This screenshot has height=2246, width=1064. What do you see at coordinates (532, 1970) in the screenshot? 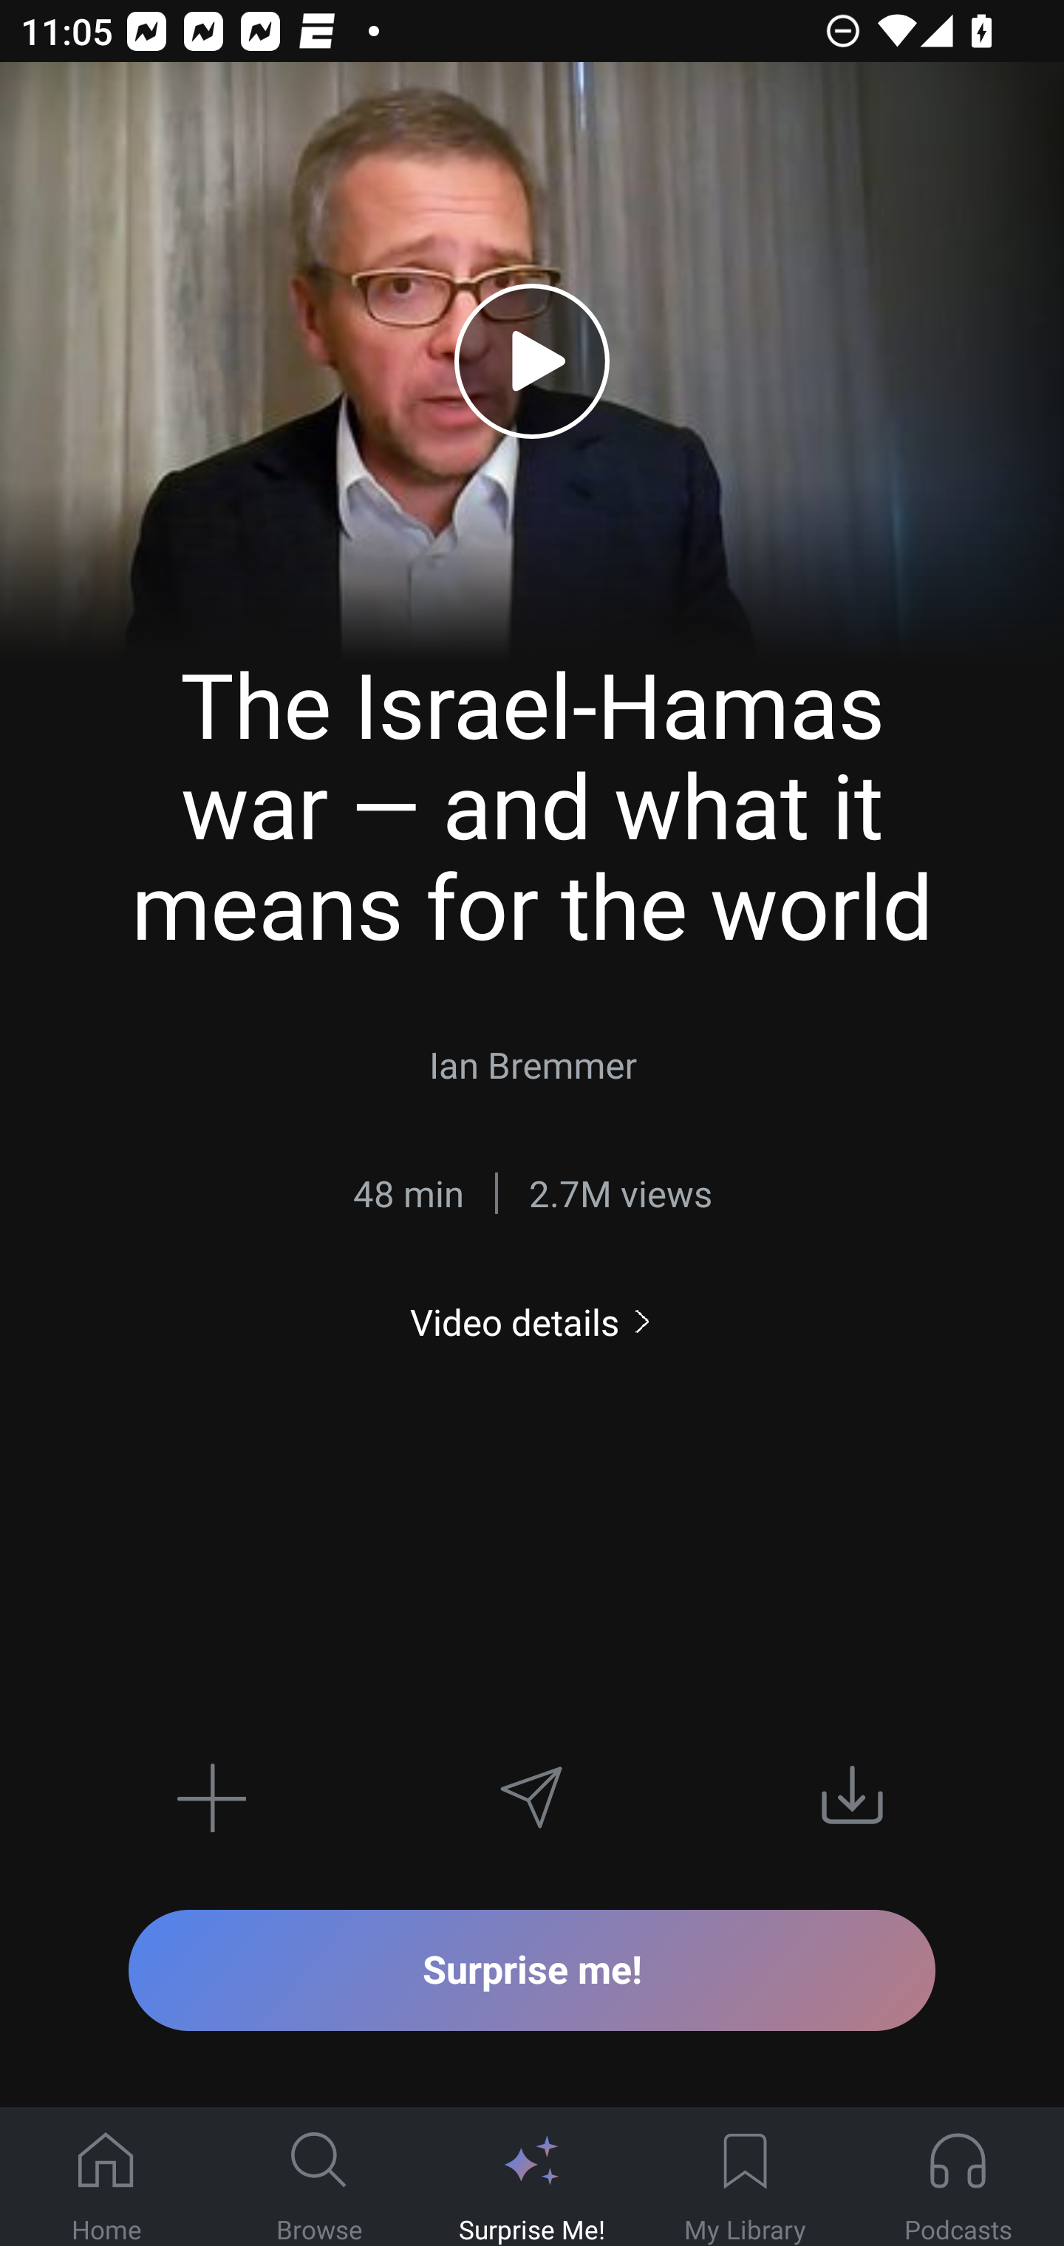
I see `Surprise me!` at bounding box center [532, 1970].